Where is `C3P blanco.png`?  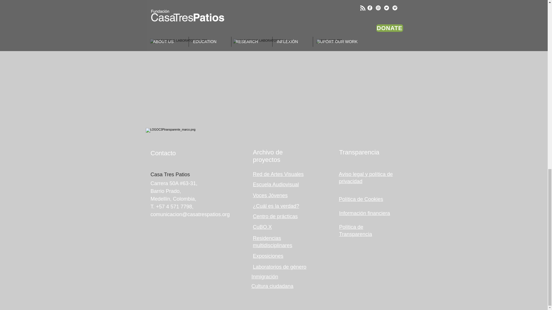
C3P blanco.png is located at coordinates (185, 139).